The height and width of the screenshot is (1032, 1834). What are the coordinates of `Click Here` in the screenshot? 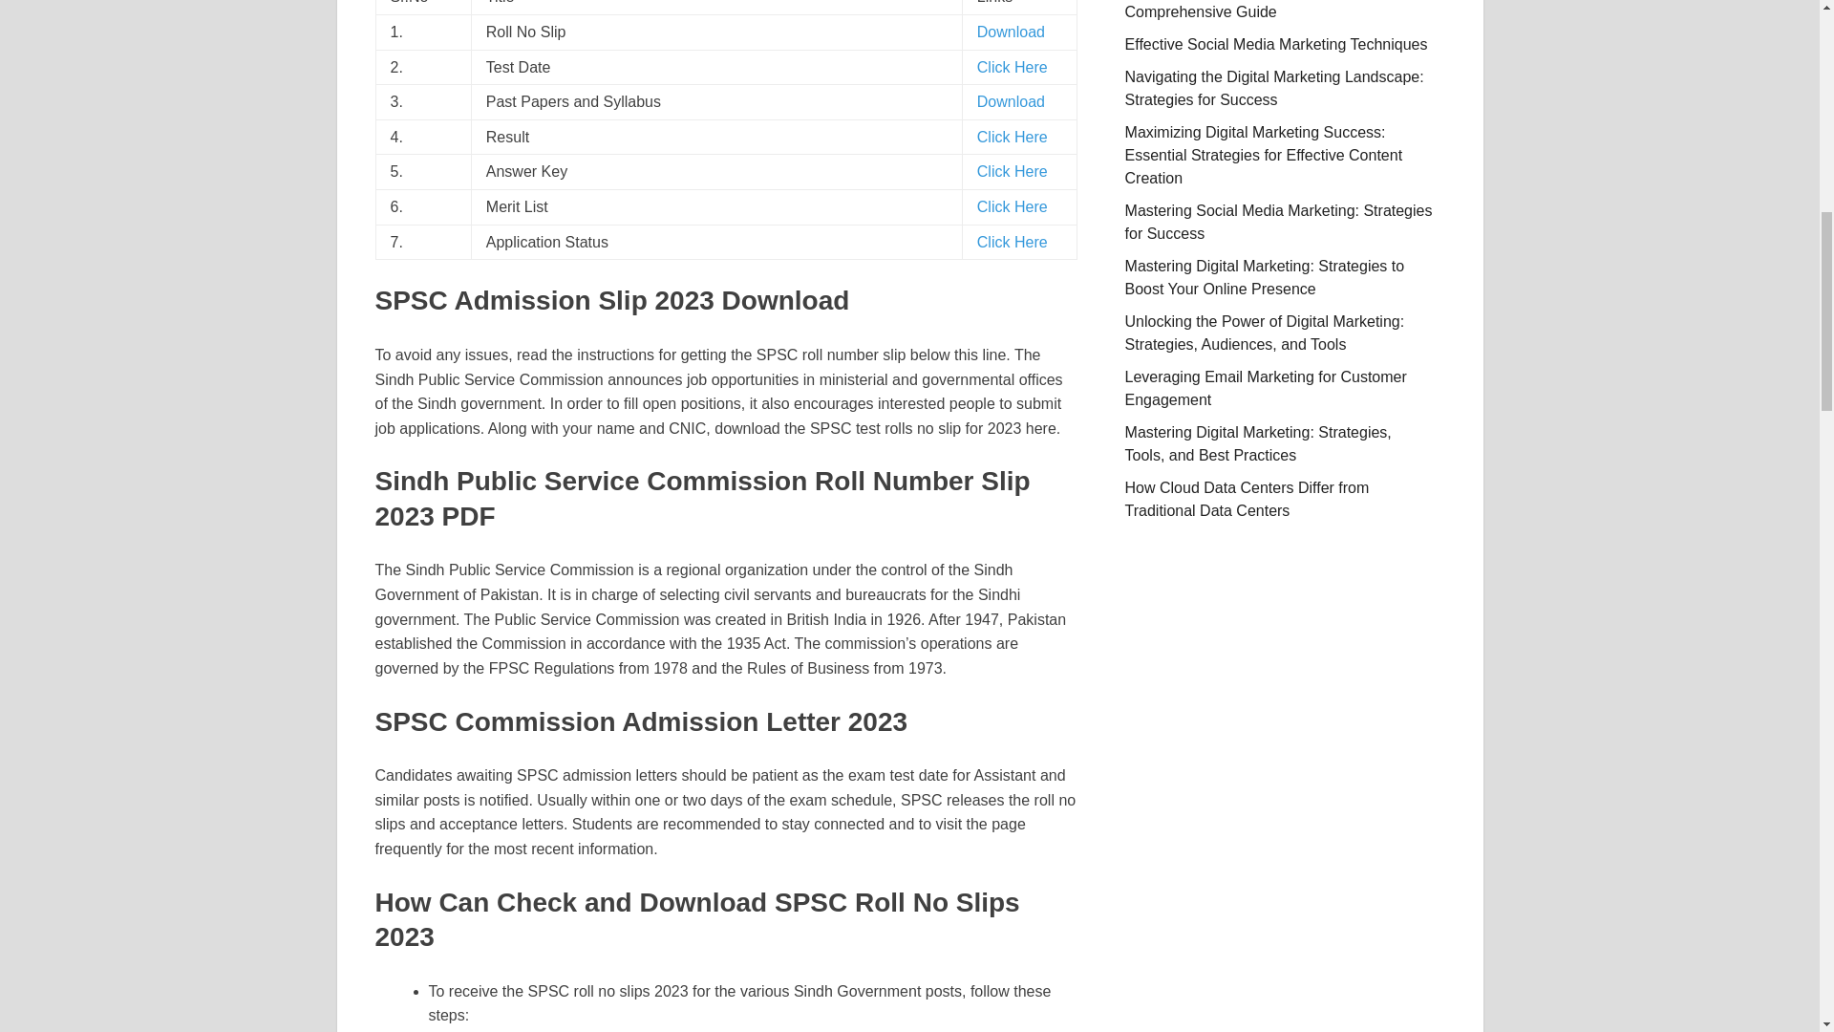 It's located at (1013, 67).